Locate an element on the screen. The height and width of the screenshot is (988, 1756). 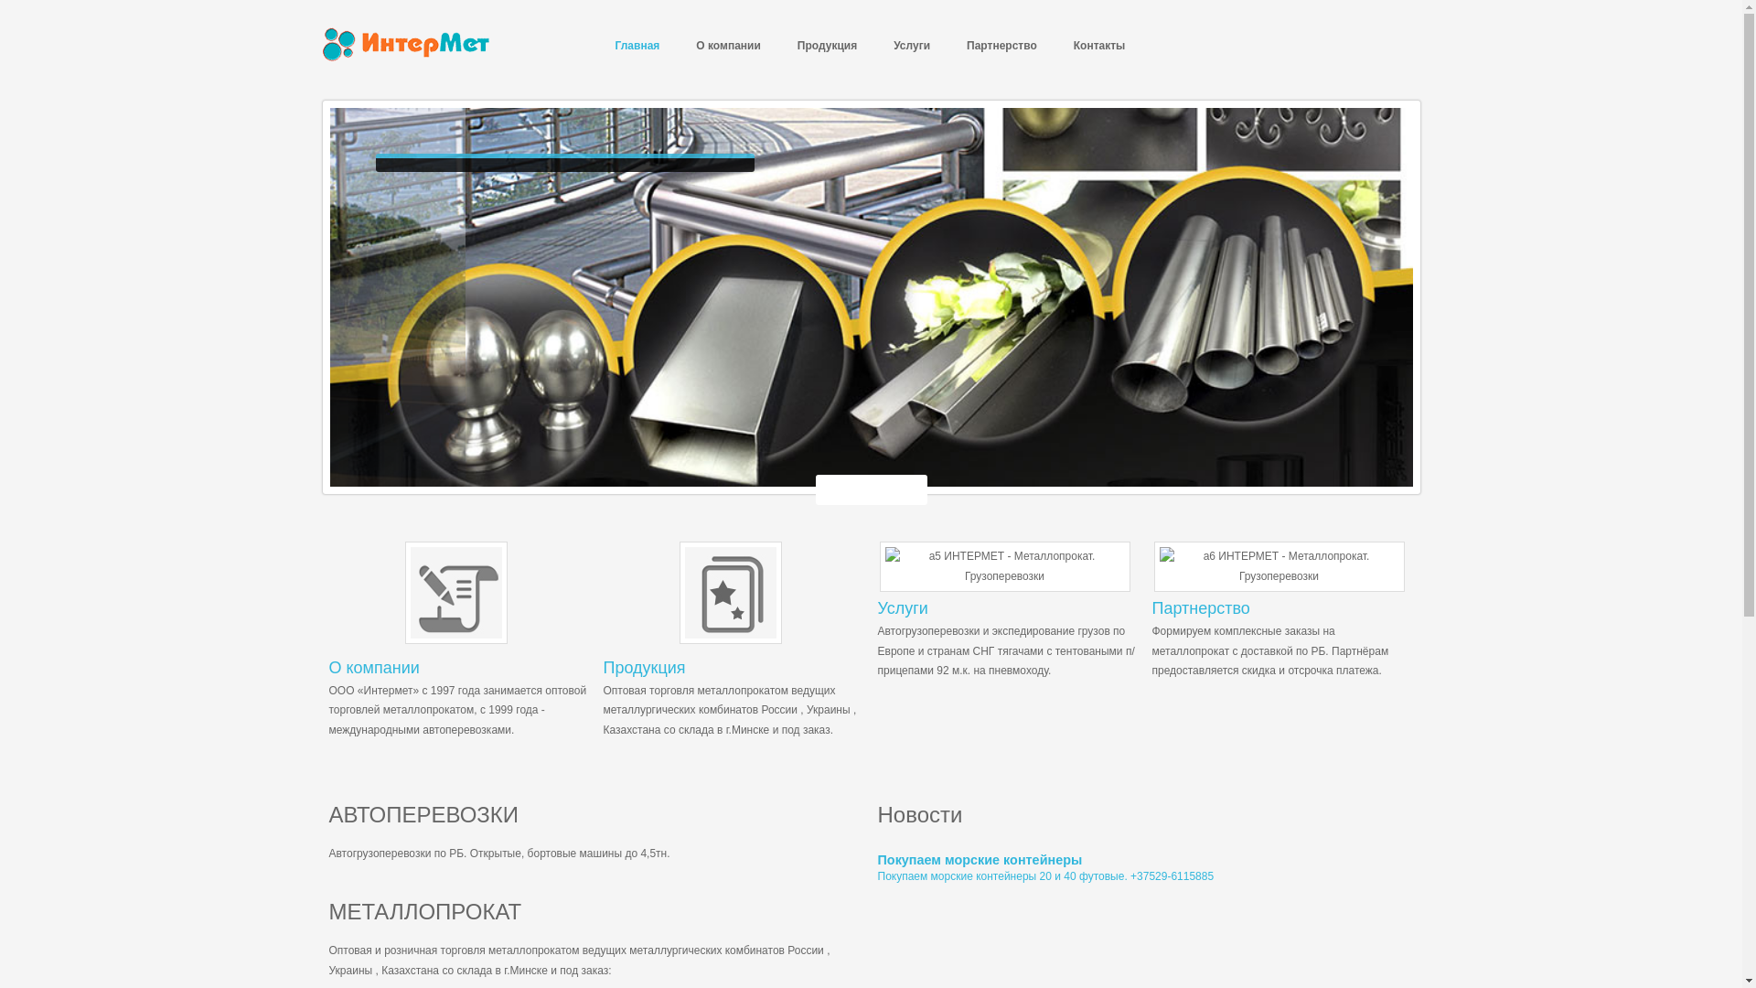
a3 image is located at coordinates (455, 593).